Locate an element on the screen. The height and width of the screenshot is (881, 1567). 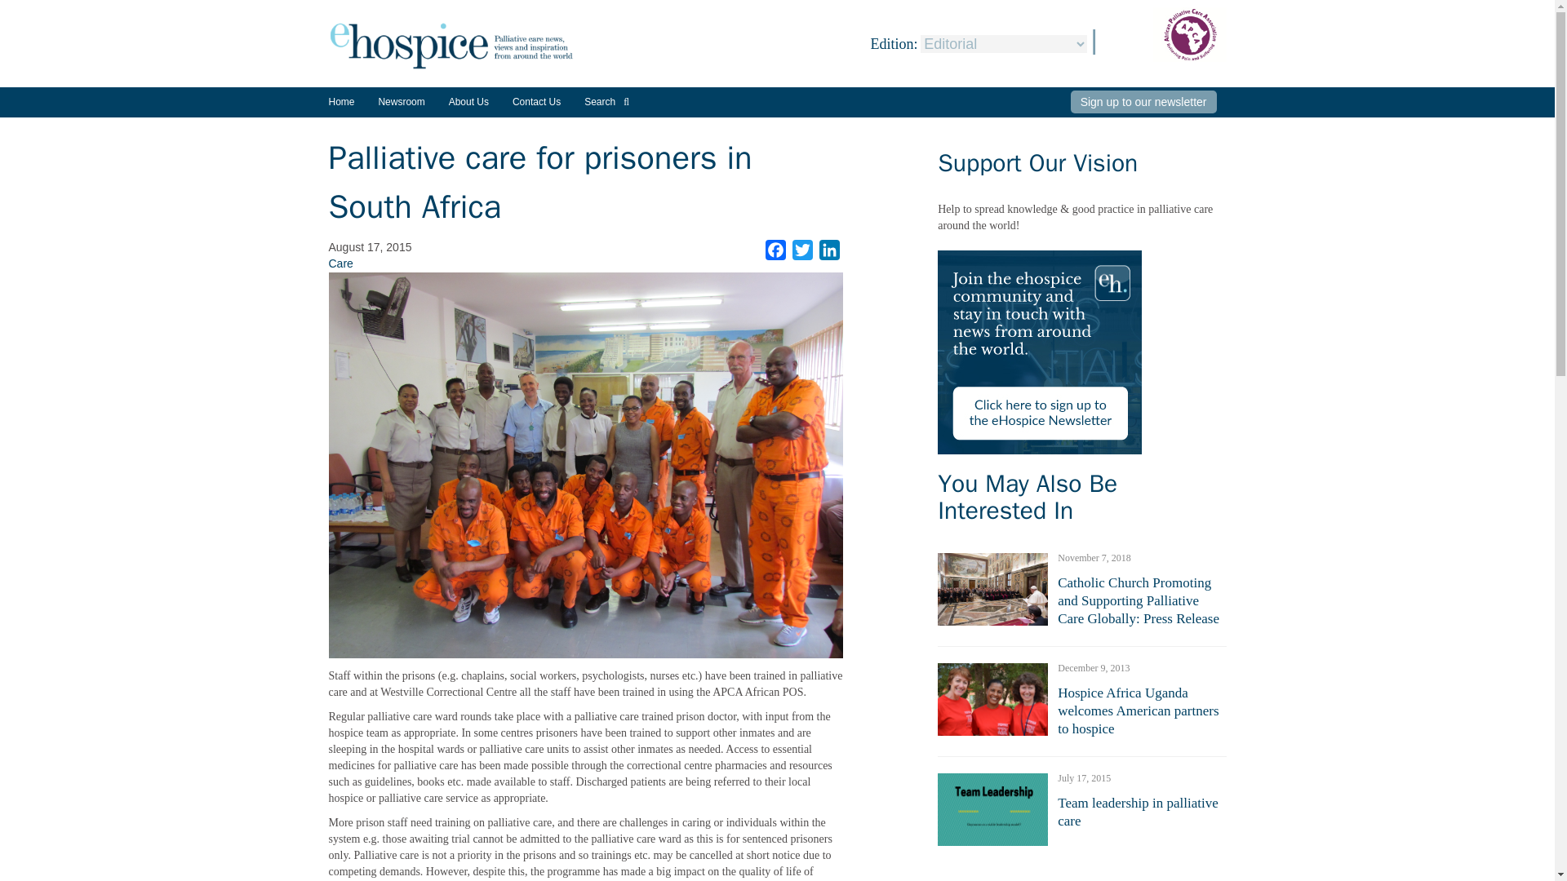
Facebook is located at coordinates (775, 250).